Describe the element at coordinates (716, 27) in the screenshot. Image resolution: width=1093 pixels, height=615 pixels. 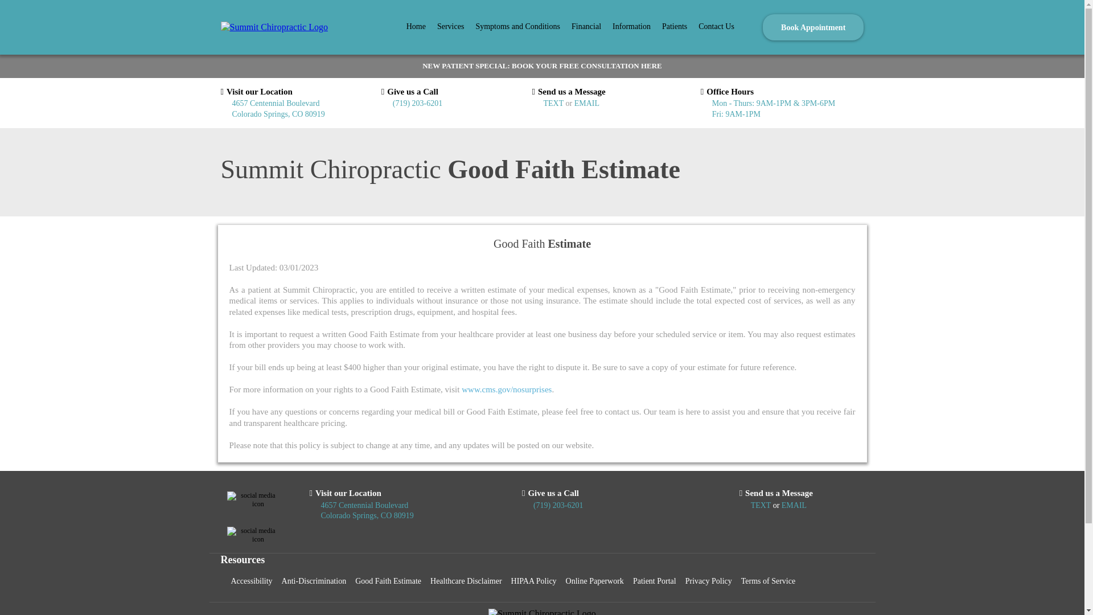
I see `Contact Us` at that location.